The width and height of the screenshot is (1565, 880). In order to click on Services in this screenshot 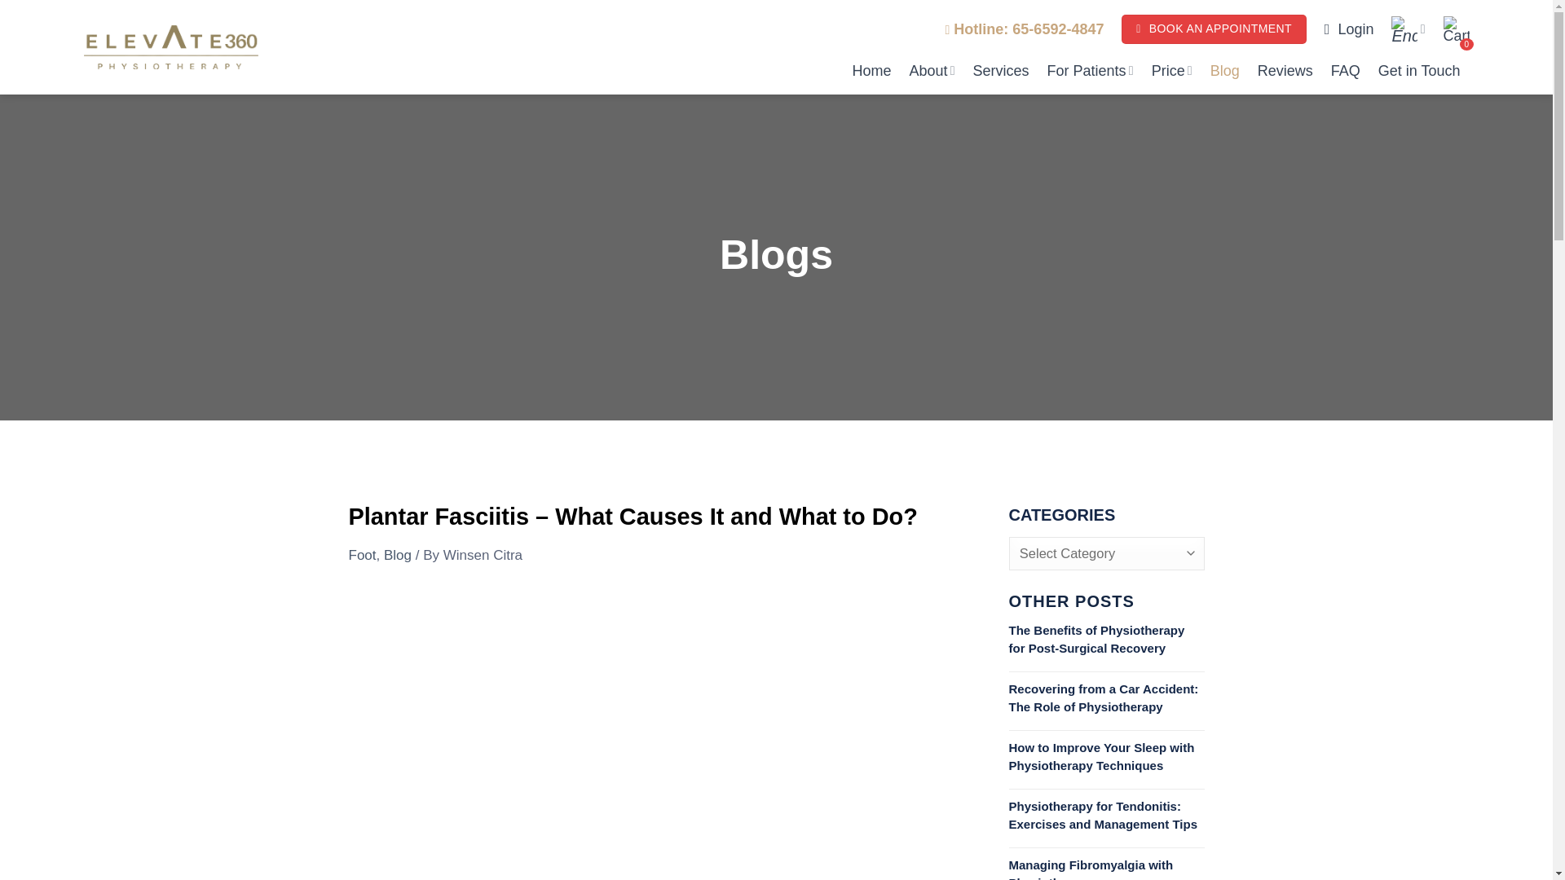, I will do `click(1001, 70)`.